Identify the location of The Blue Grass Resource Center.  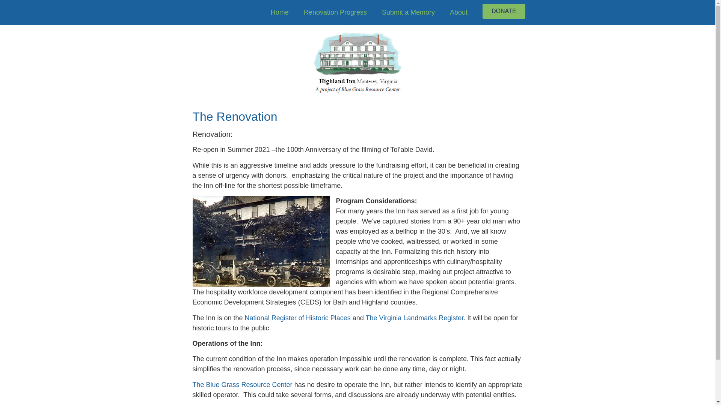
(242, 385).